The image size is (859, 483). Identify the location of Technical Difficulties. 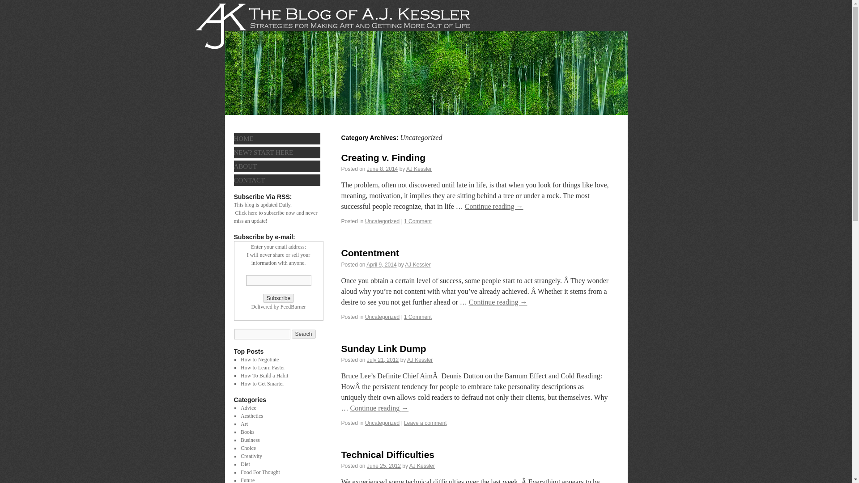
(387, 454).